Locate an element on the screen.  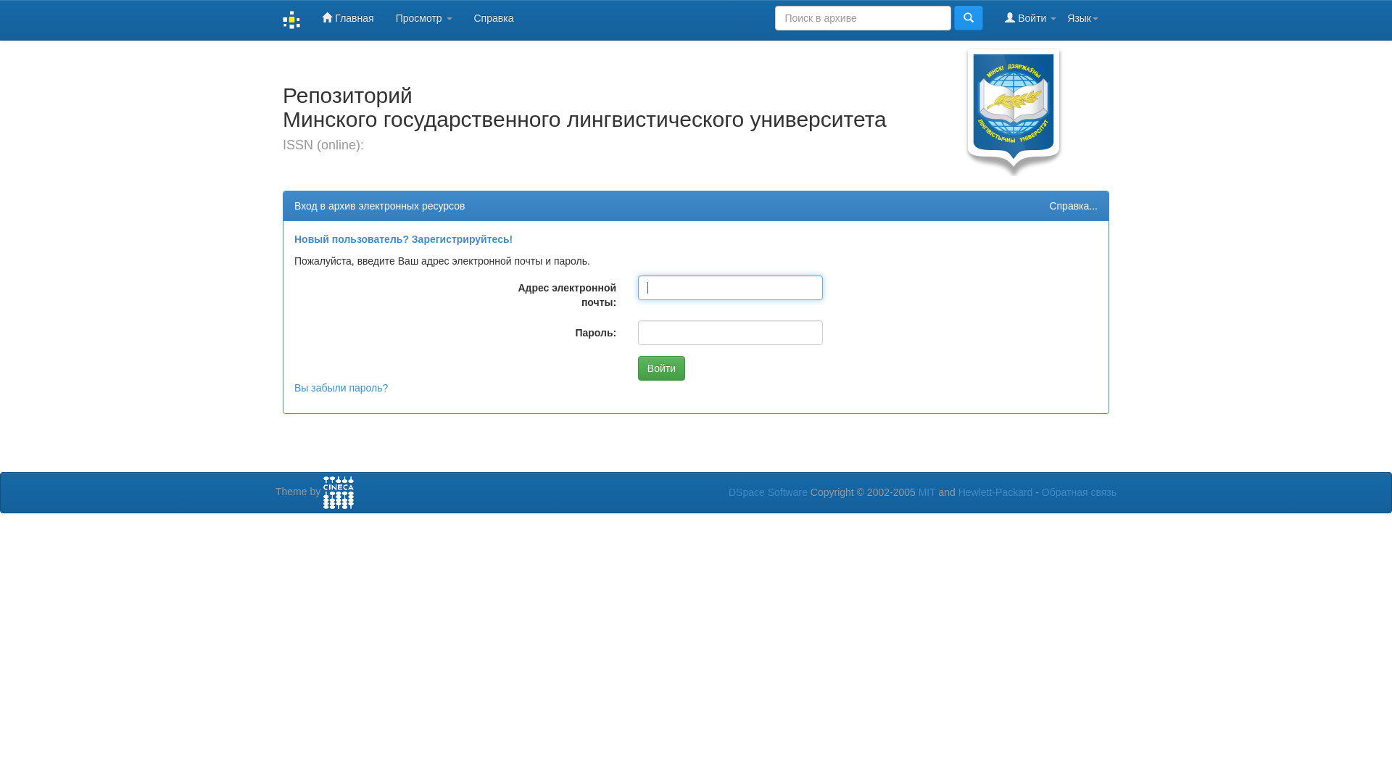
Hewlett-Packard is located at coordinates (996, 492).